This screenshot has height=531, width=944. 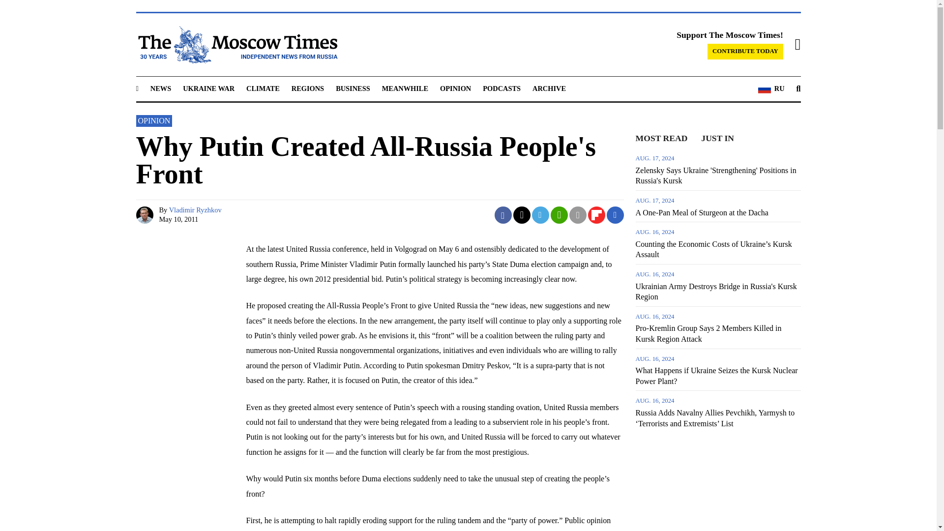 What do you see at coordinates (405, 88) in the screenshot?
I see `MEANWHILE` at bounding box center [405, 88].